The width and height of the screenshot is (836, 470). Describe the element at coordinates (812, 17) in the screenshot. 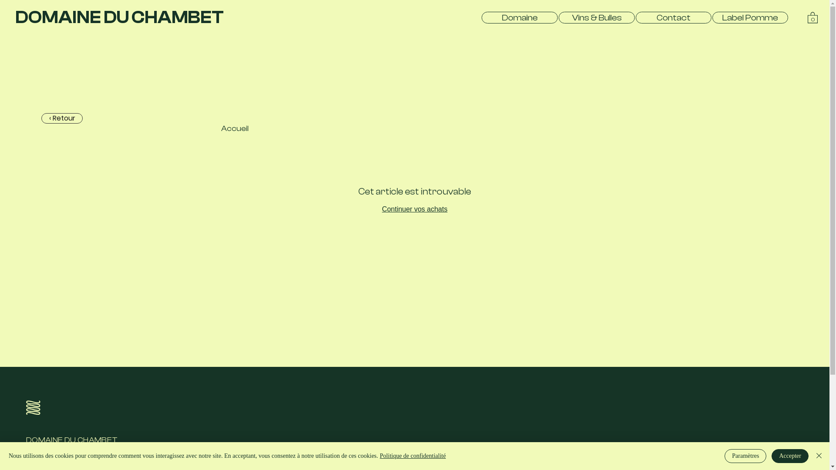

I see `0` at that location.